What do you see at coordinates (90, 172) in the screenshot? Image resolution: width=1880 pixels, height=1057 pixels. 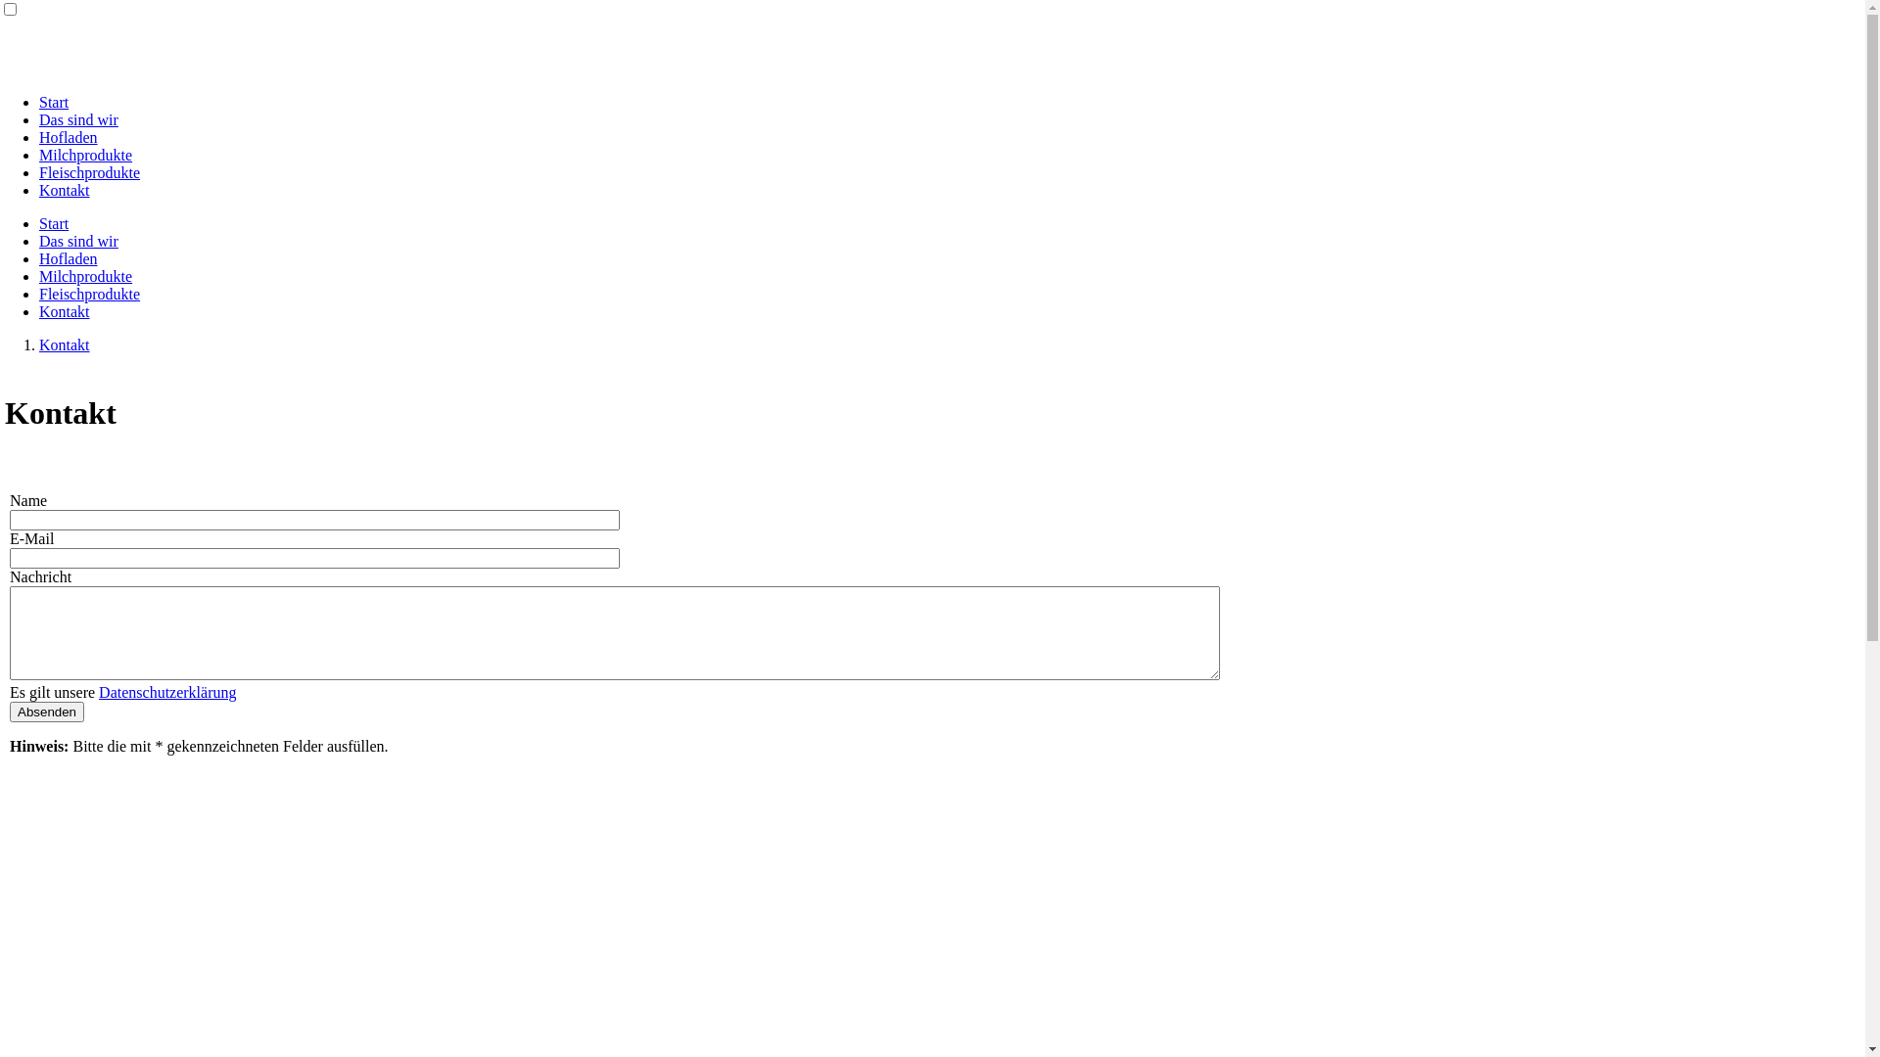 I see `Fleischprodukte` at bounding box center [90, 172].